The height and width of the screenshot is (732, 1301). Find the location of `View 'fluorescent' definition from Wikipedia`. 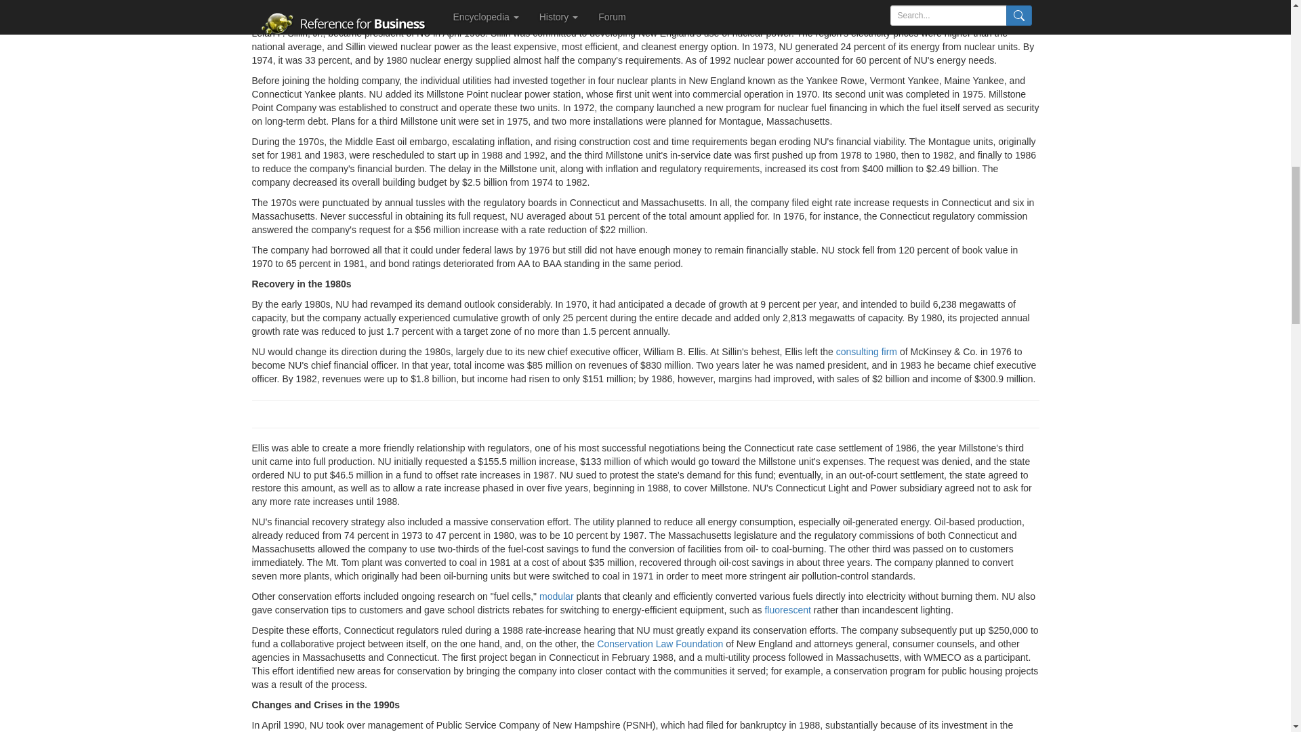

View 'fluorescent' definition from Wikipedia is located at coordinates (787, 610).